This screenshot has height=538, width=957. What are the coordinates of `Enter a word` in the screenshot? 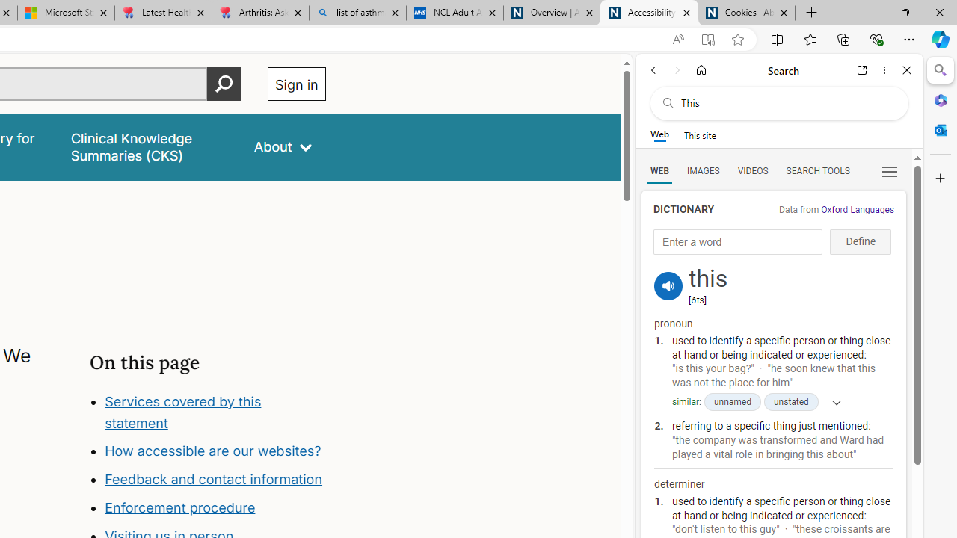 It's located at (738, 242).